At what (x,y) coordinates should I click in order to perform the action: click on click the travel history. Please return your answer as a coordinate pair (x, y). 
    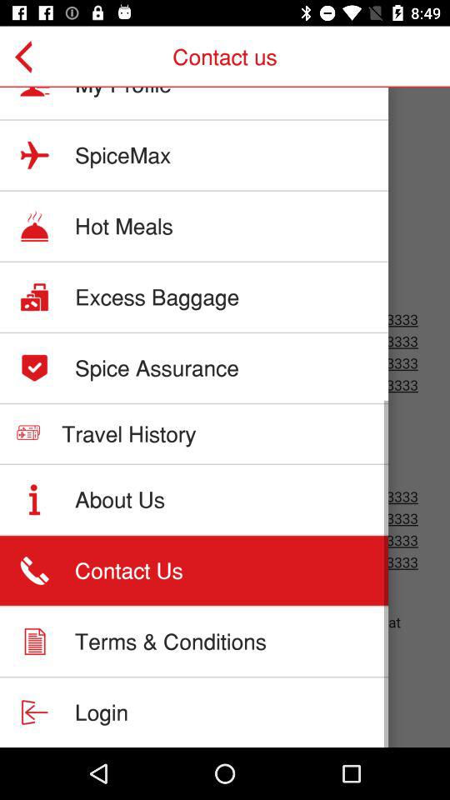
    Looking at the image, I should click on (128, 433).